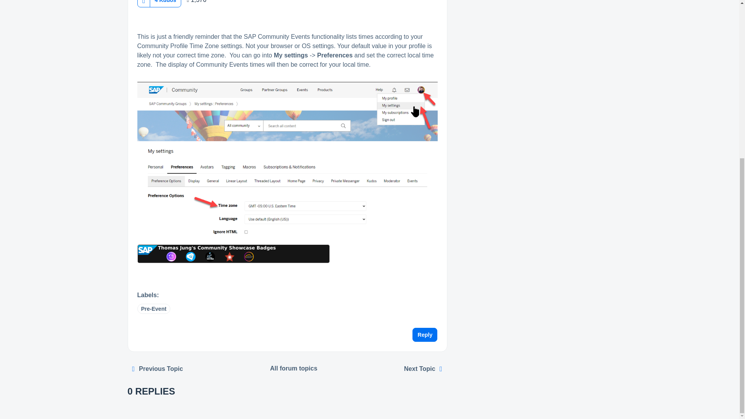 This screenshot has width=745, height=419. I want to click on Pre-Event, so click(154, 309).